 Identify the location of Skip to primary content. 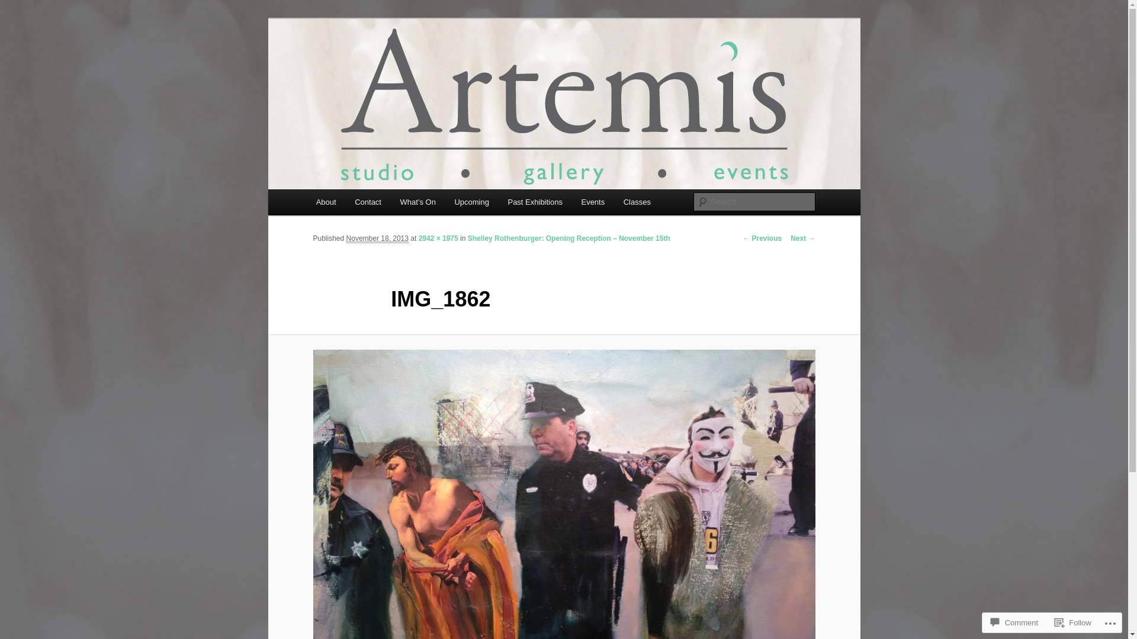
(18, 18).